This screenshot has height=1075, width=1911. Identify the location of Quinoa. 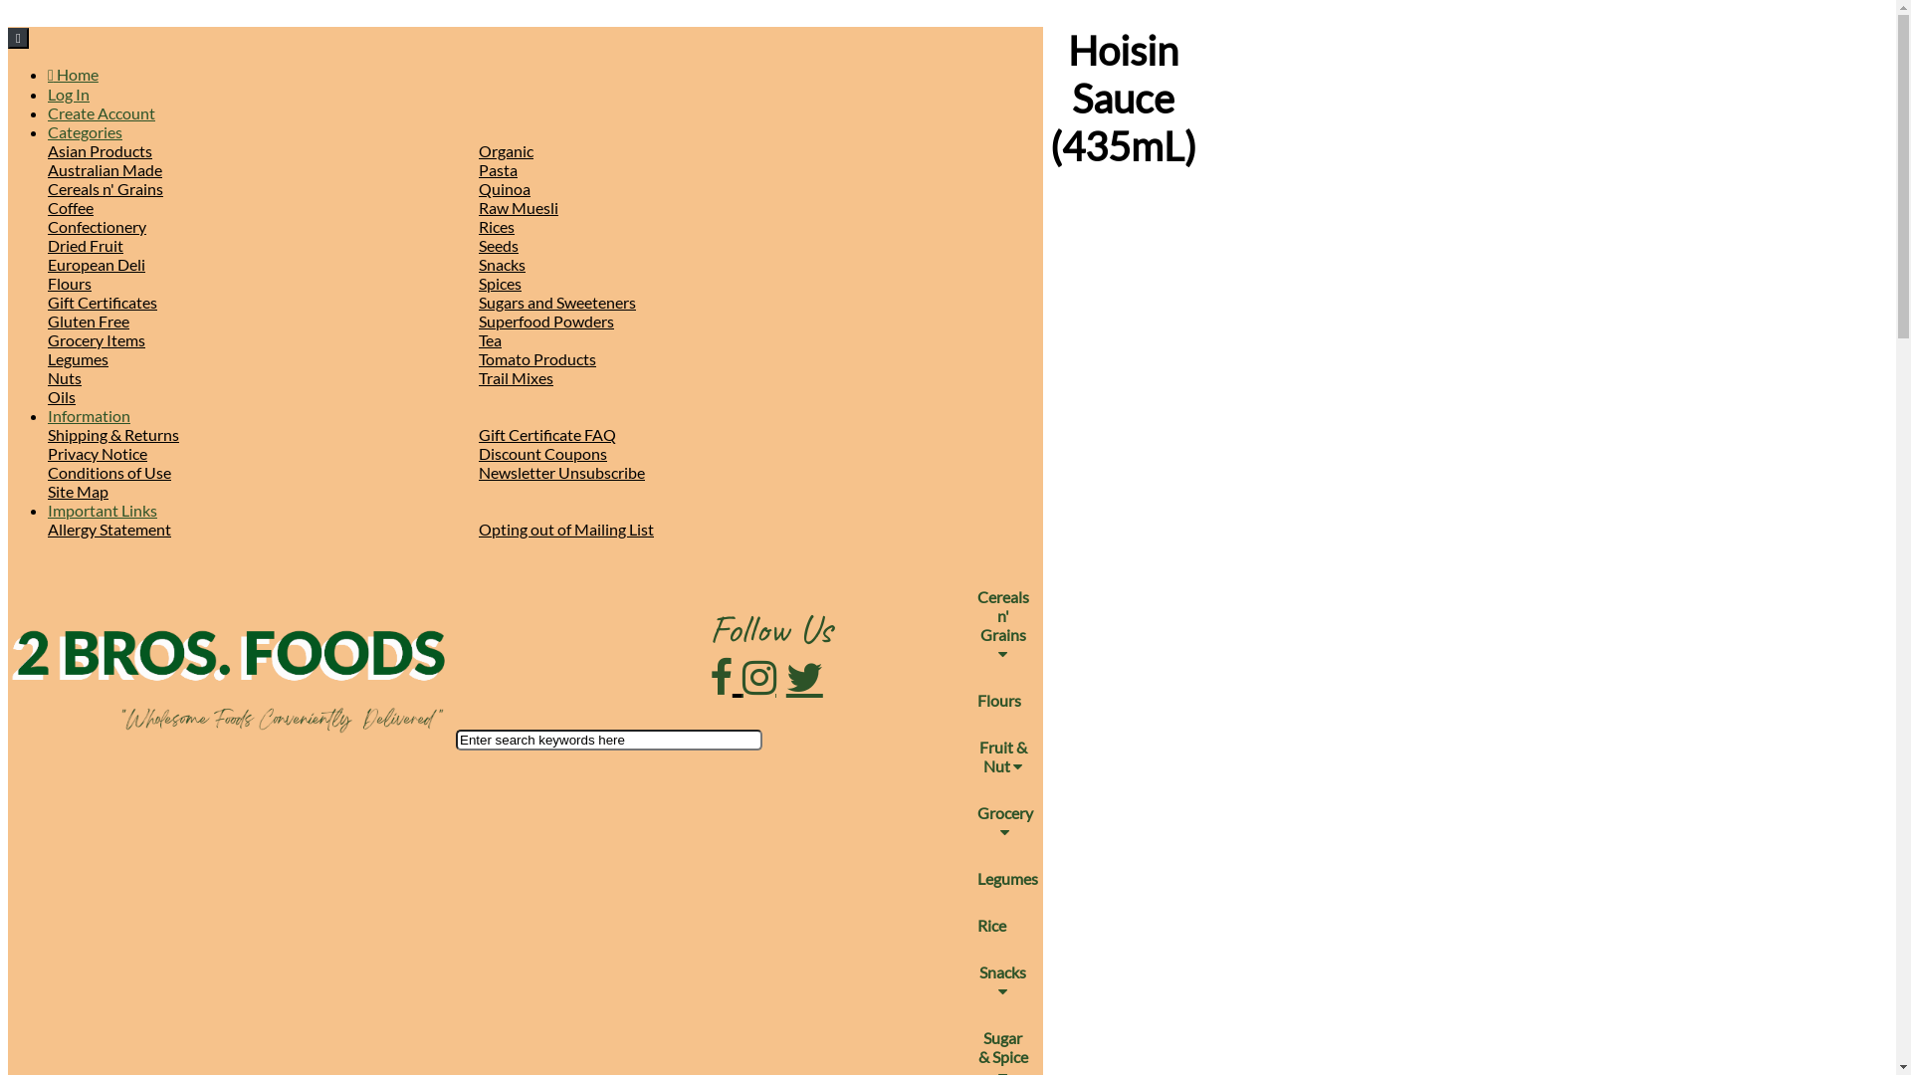
(505, 189).